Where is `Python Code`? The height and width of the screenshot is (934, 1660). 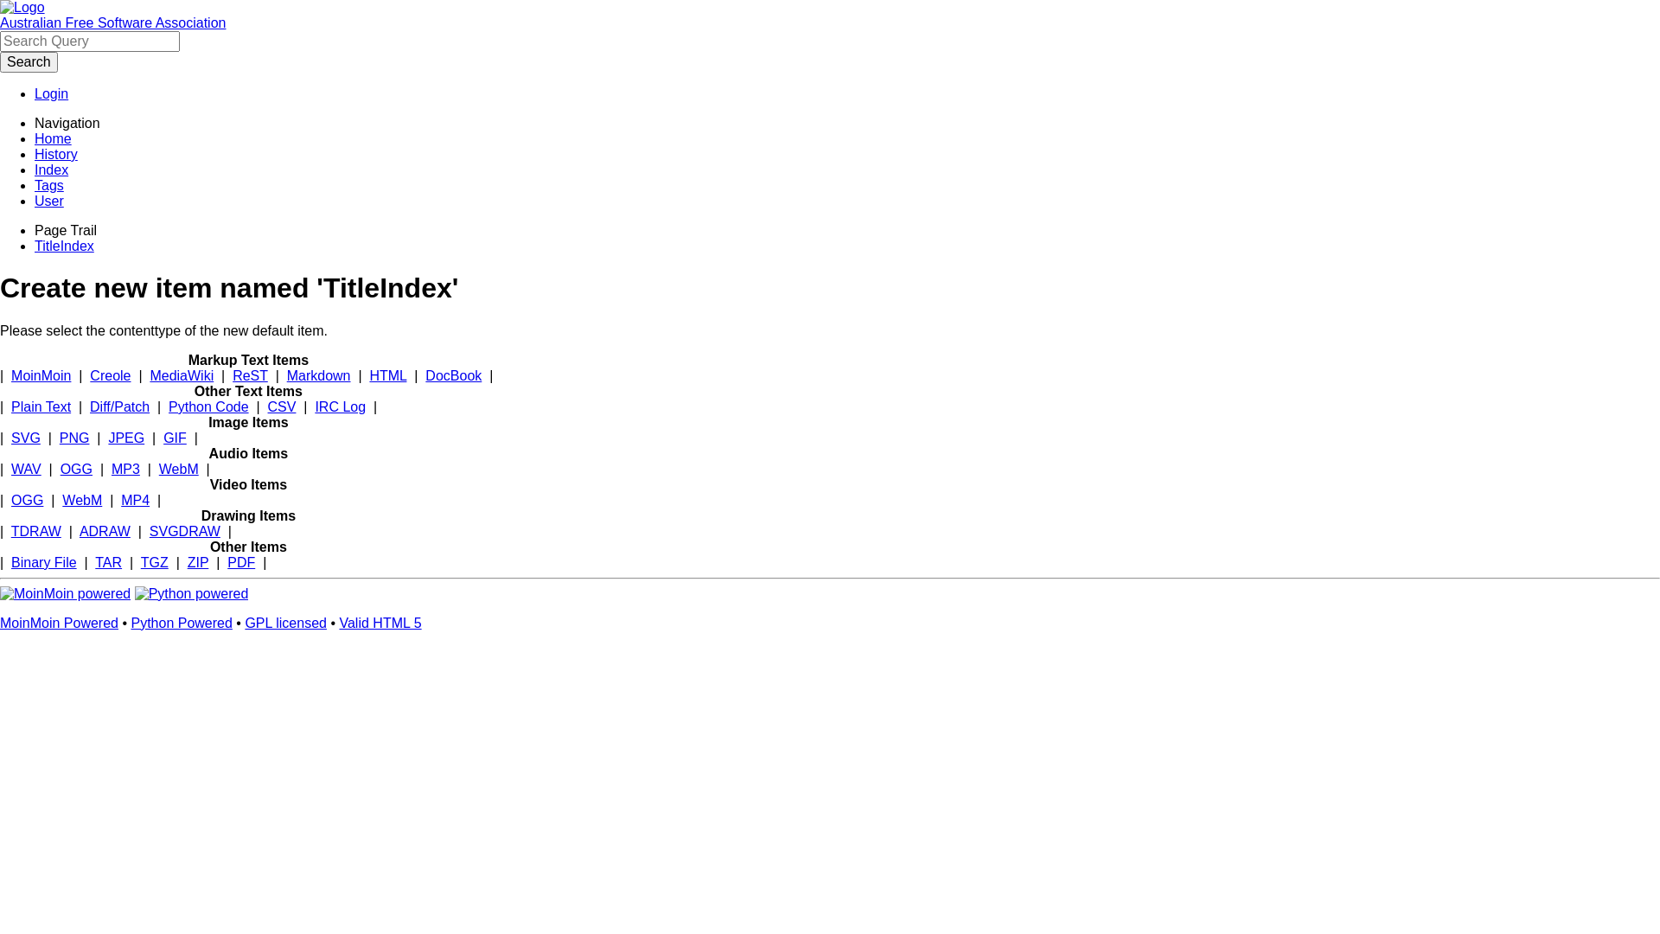 Python Code is located at coordinates (209, 406).